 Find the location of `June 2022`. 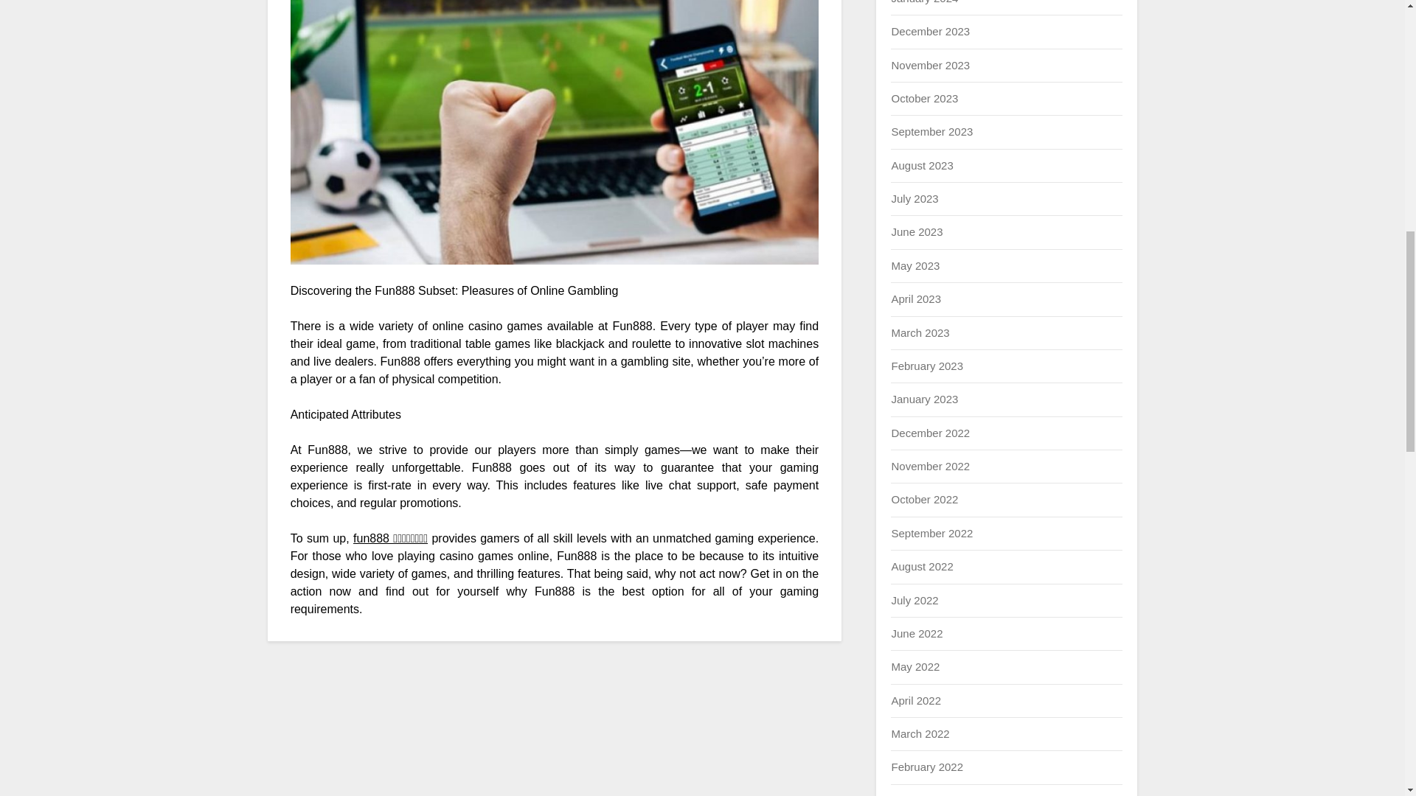

June 2022 is located at coordinates (916, 634).